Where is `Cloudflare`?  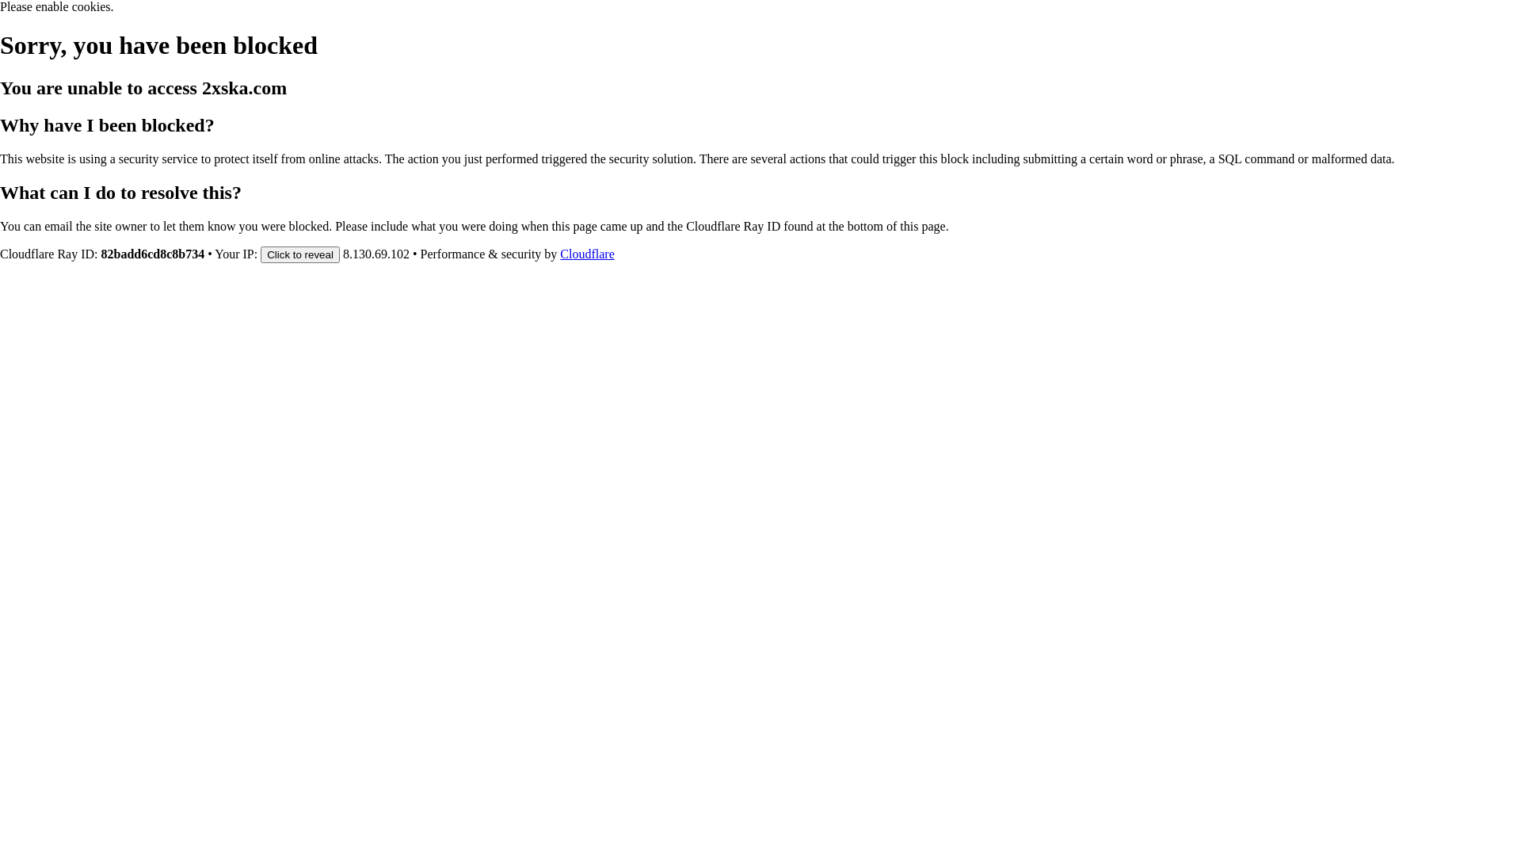
Cloudflare is located at coordinates (587, 254).